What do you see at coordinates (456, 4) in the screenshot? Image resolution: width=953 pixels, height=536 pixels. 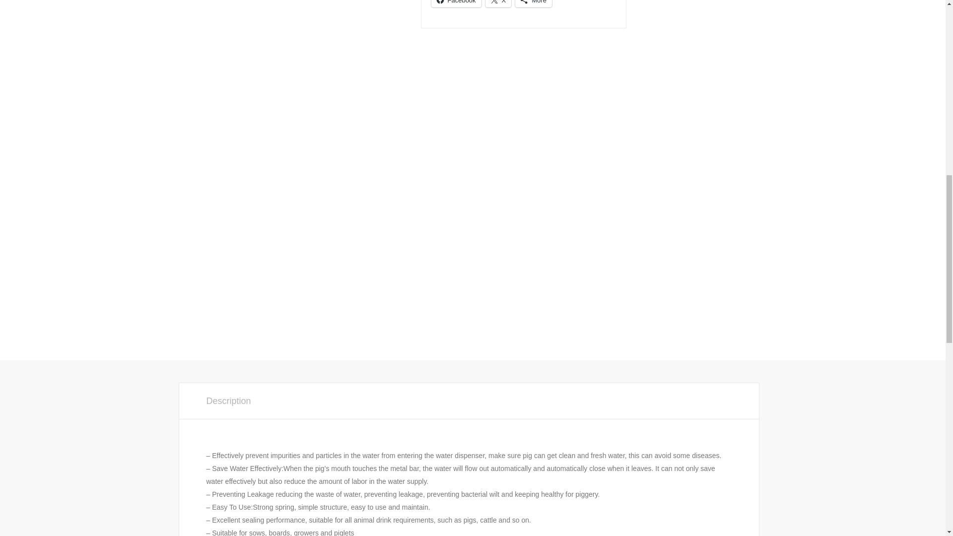 I see `Click to share on Facebook` at bounding box center [456, 4].